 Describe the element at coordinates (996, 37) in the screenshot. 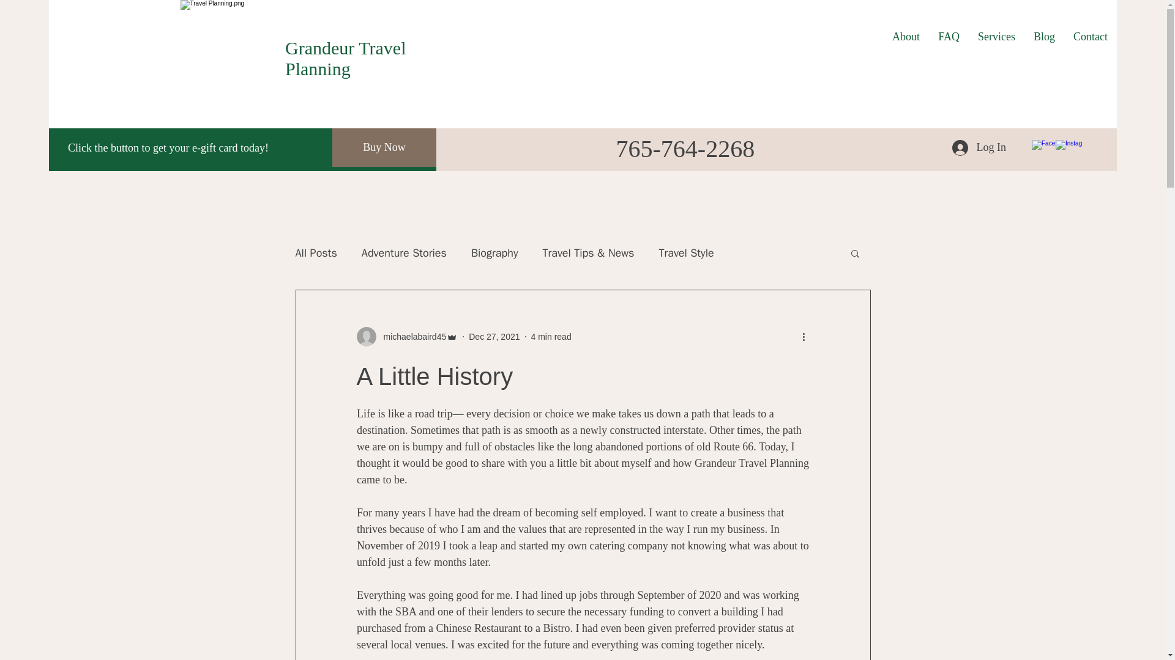

I see `Services` at that location.